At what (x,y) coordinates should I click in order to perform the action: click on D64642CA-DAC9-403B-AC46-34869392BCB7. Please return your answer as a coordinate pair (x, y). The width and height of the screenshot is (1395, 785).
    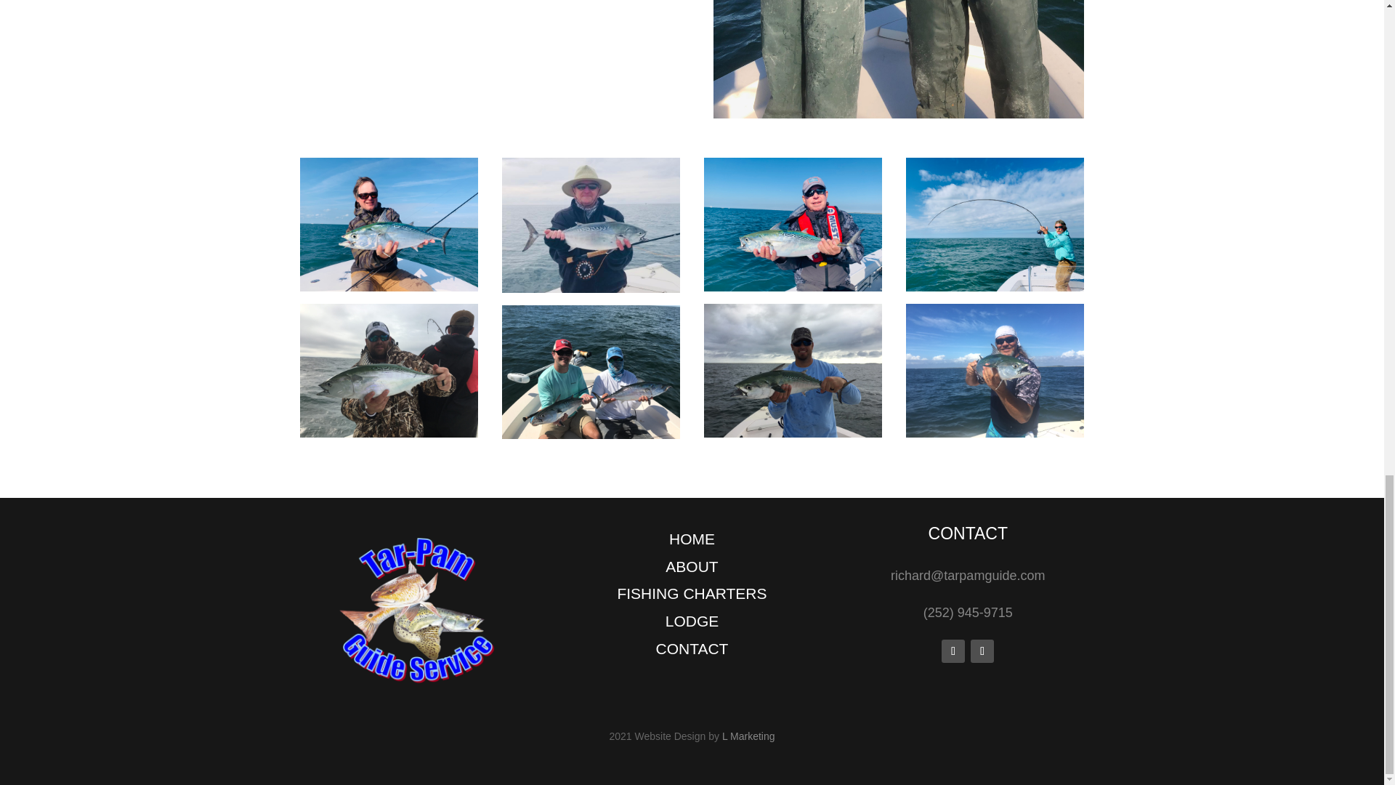
    Looking at the image, I should click on (389, 370).